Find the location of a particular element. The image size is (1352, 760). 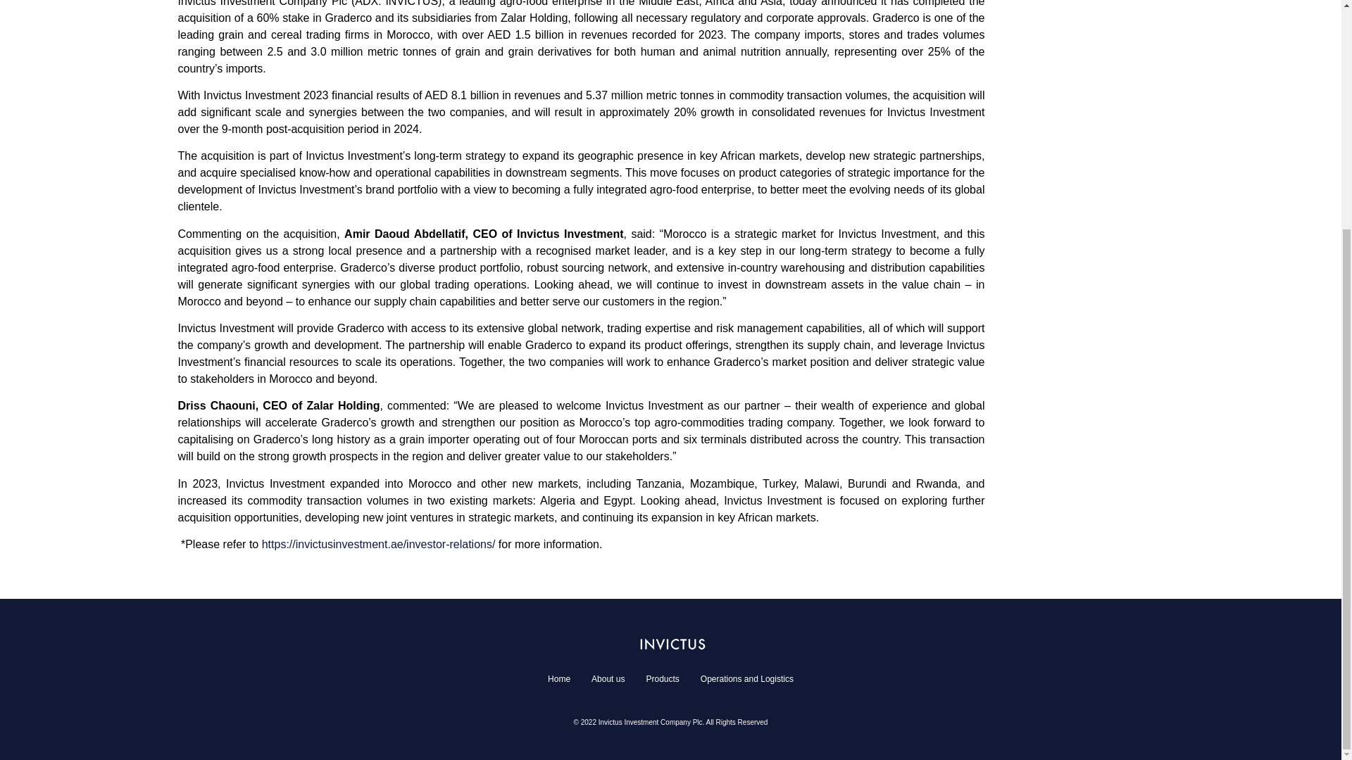

About us is located at coordinates (608, 678).